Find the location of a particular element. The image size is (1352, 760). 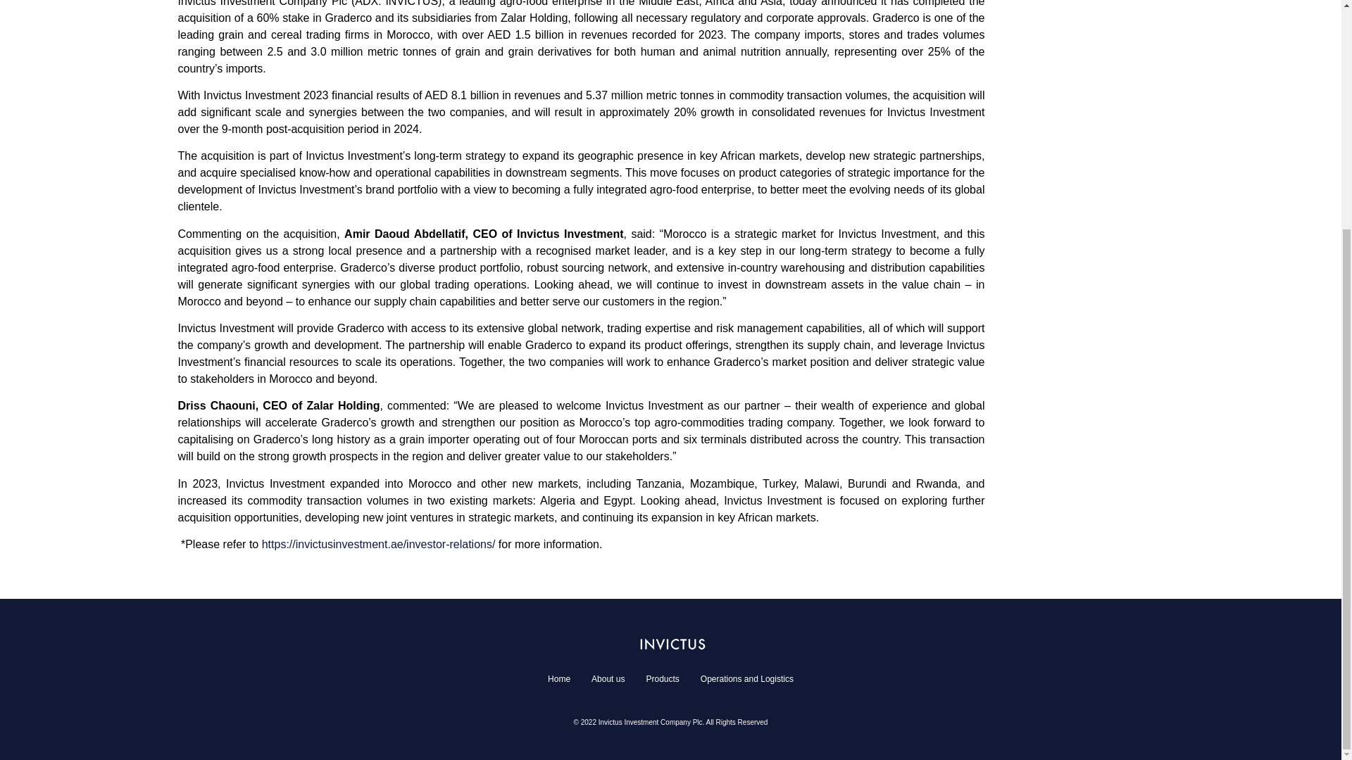

About us is located at coordinates (608, 678).